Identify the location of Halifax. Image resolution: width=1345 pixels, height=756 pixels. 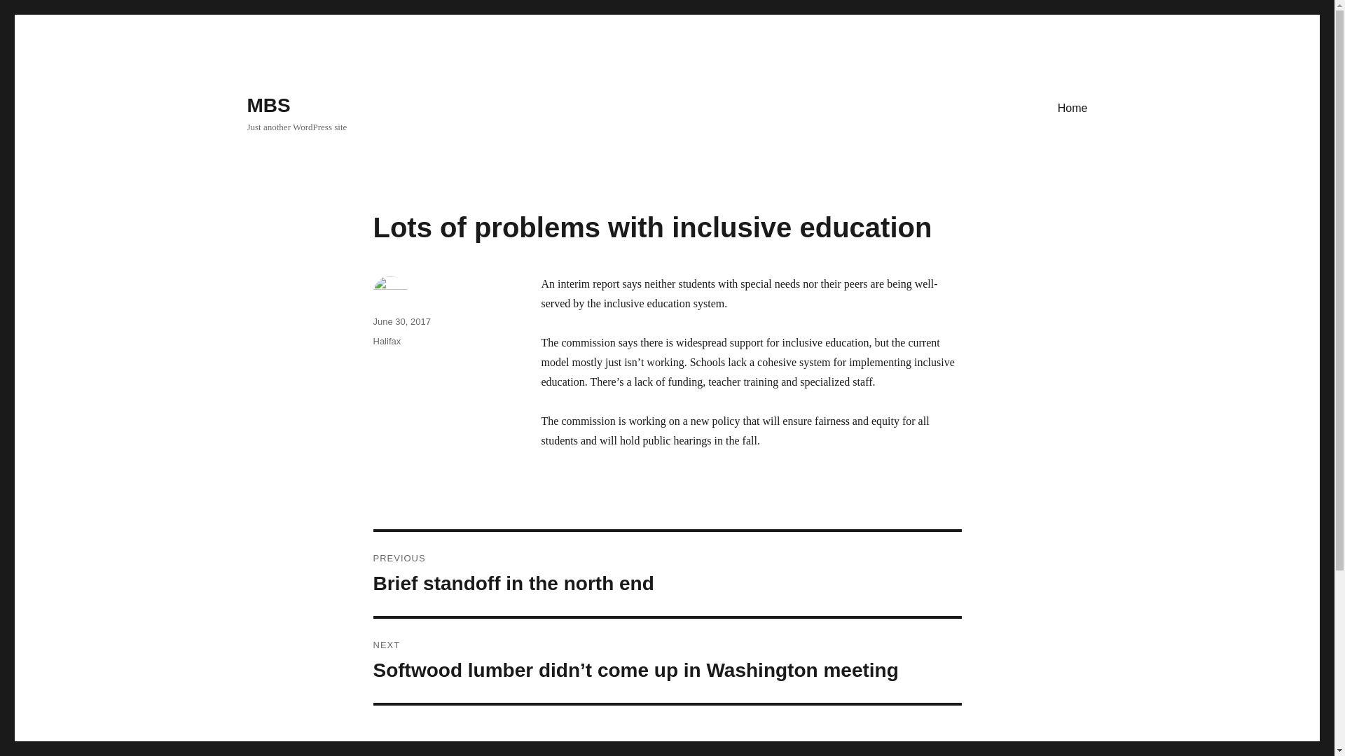
(387, 340).